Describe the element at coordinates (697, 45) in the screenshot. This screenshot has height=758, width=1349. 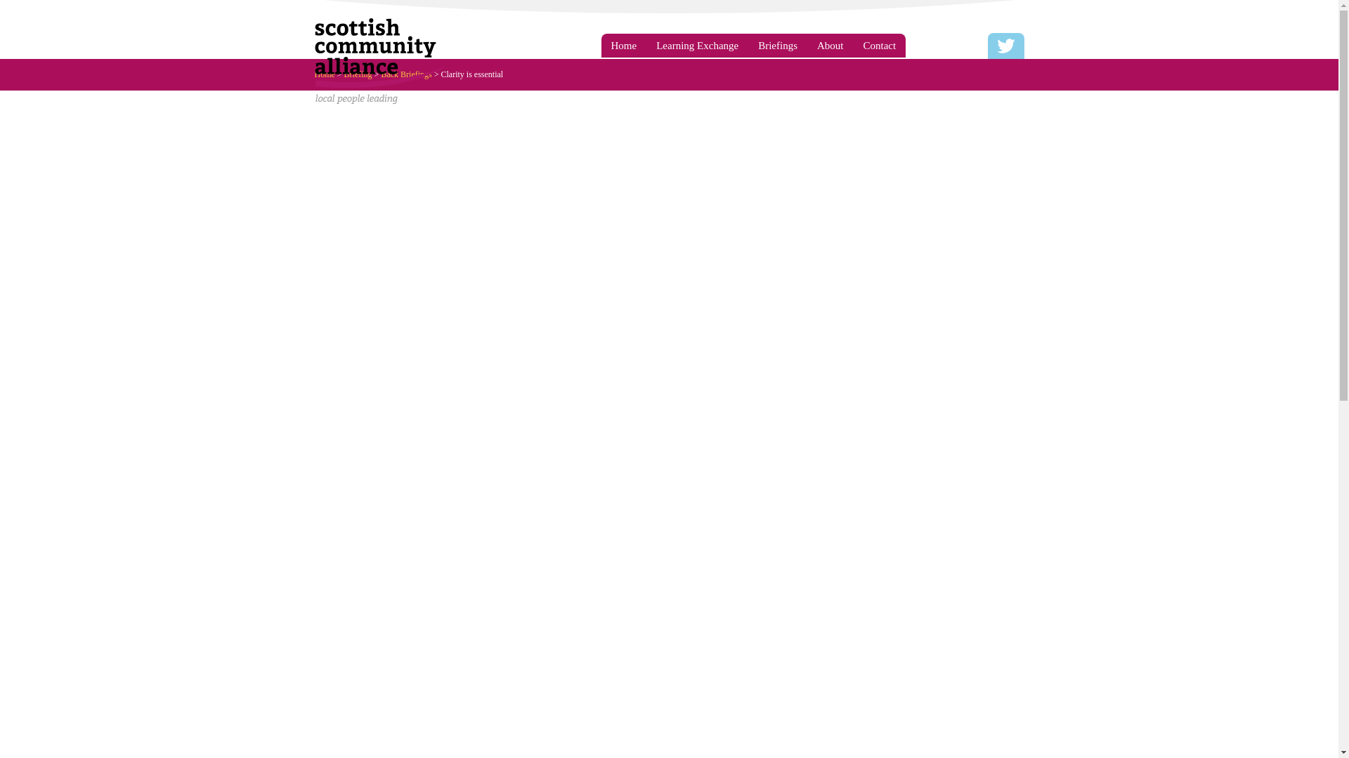
I see `Learning Exchange` at that location.